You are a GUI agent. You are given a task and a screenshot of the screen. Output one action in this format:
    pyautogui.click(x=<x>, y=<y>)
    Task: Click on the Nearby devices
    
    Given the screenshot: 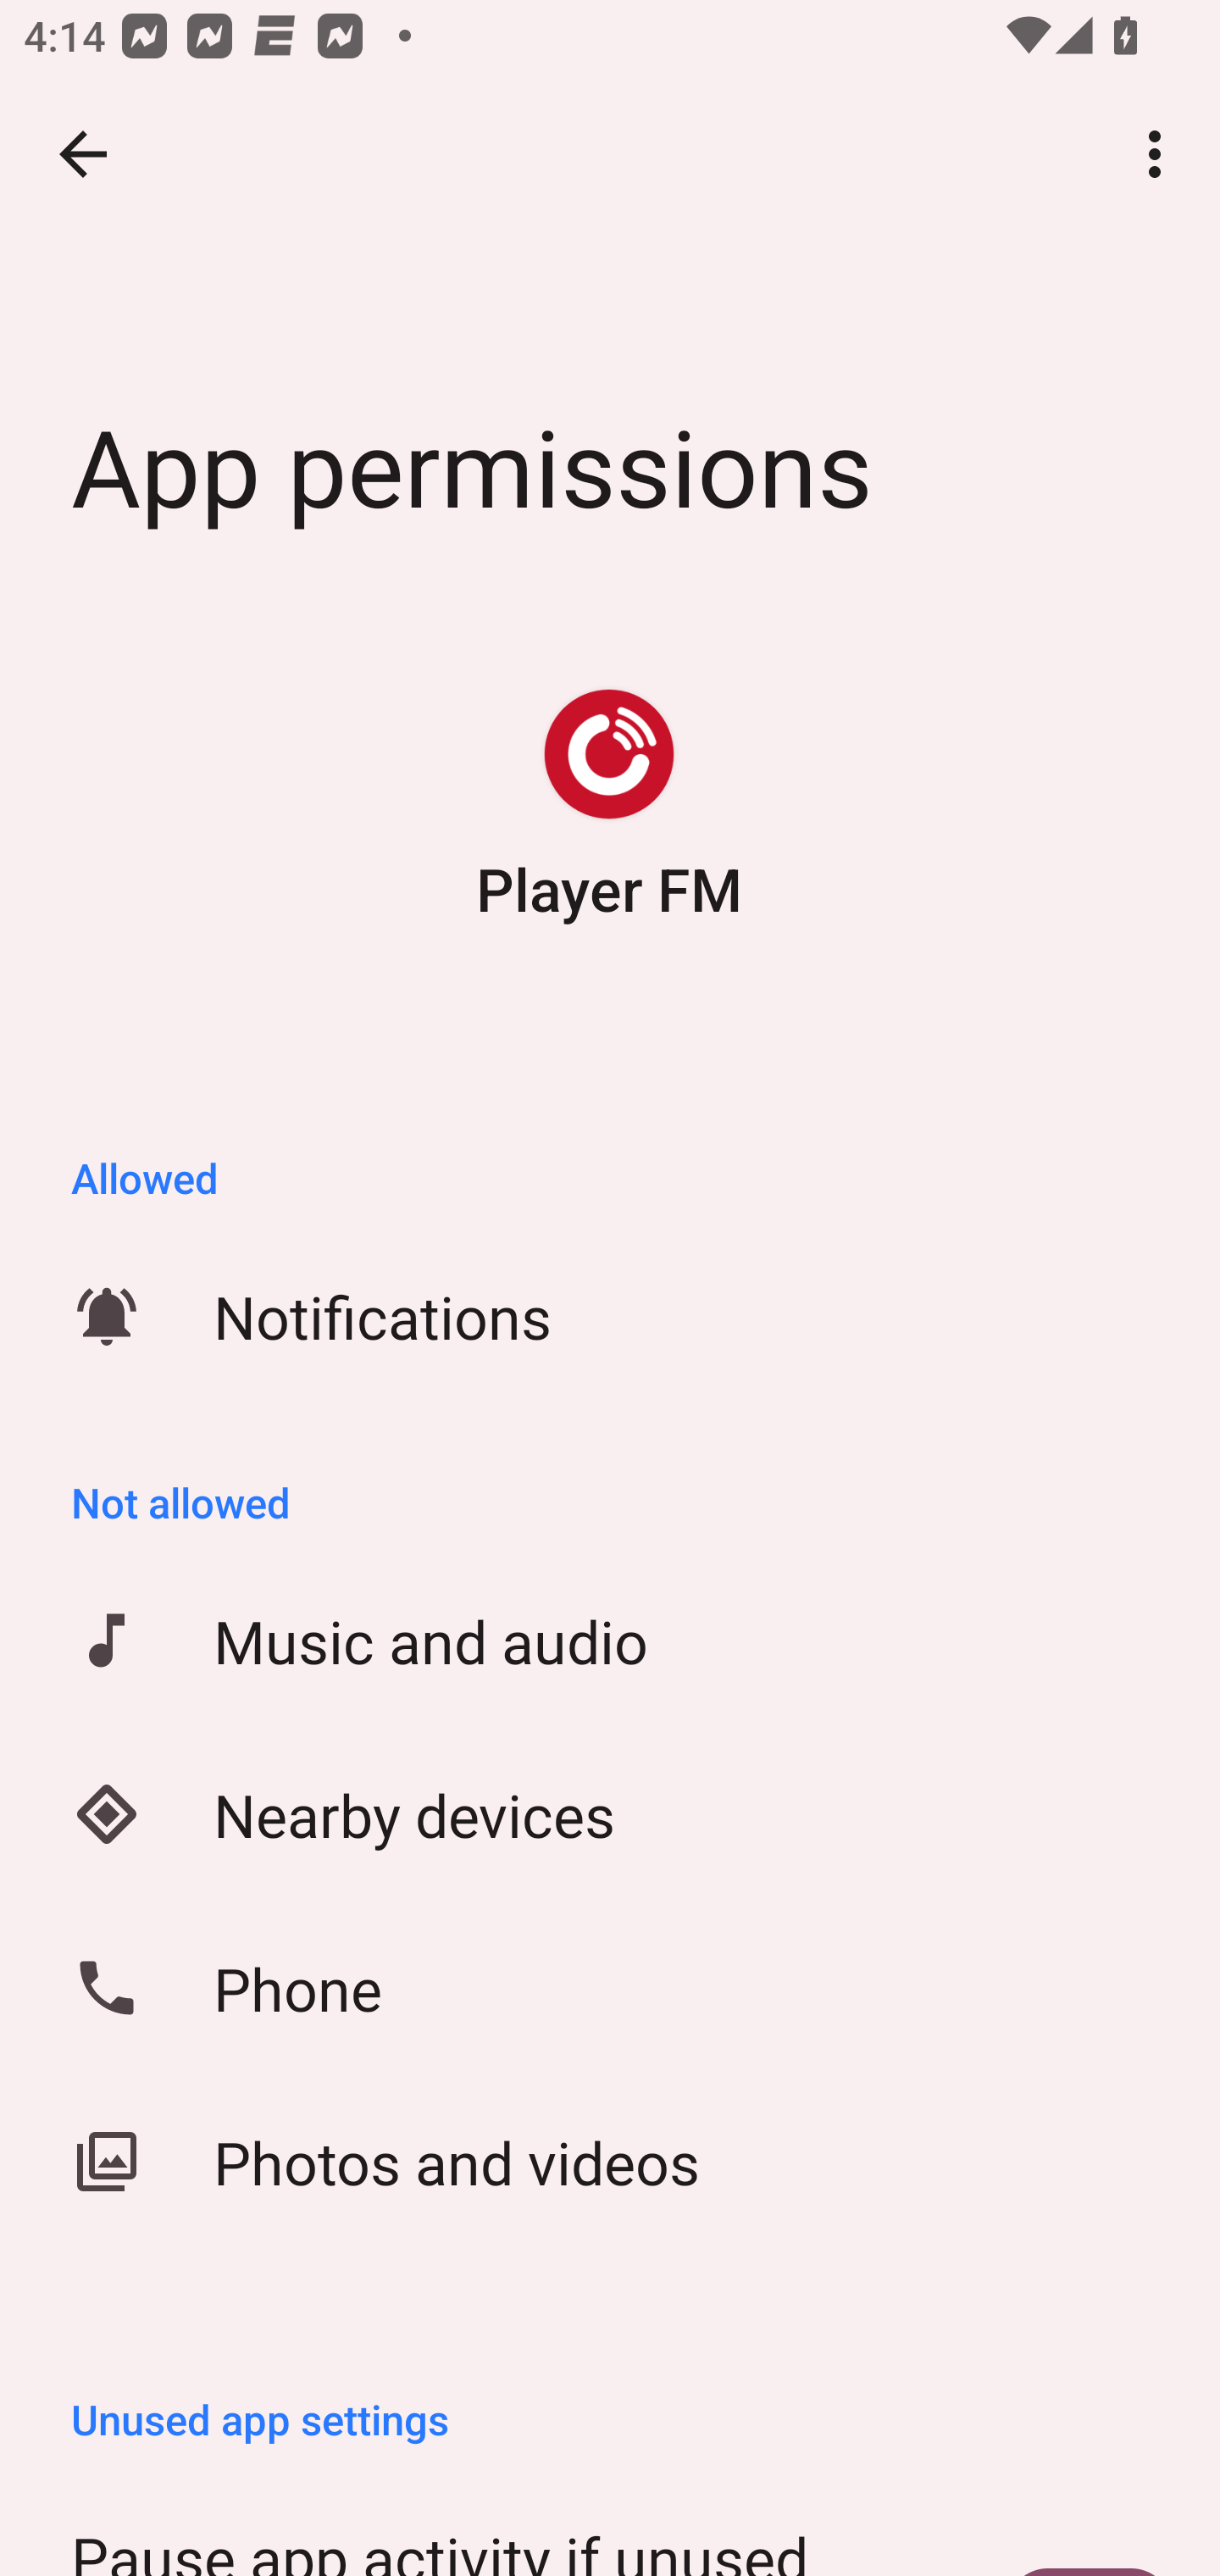 What is the action you would take?
    pyautogui.click(x=610, y=1814)
    